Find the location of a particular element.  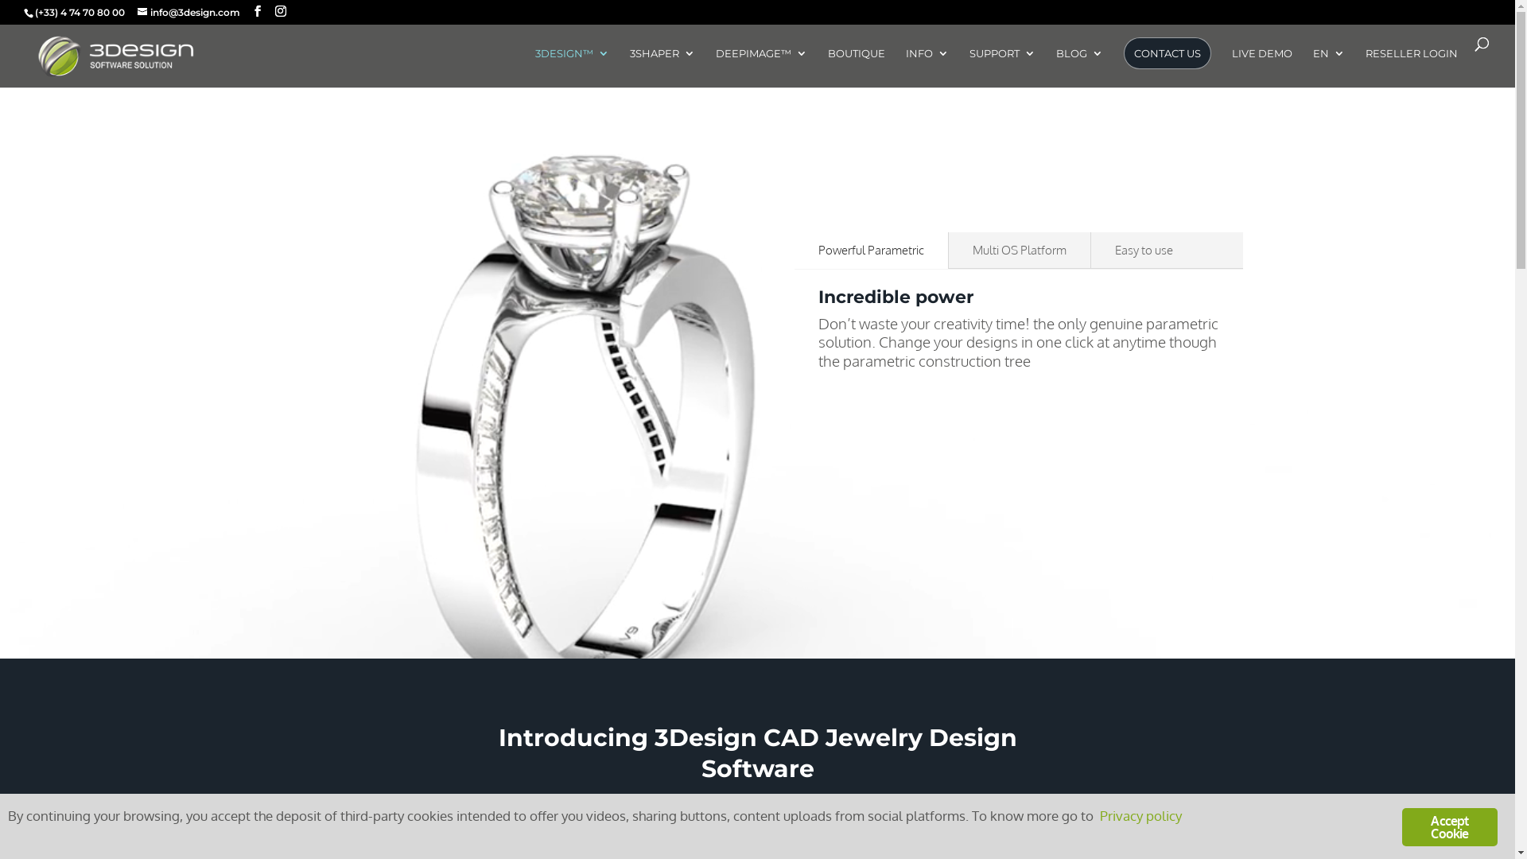

SUPPORT is located at coordinates (1002, 68).